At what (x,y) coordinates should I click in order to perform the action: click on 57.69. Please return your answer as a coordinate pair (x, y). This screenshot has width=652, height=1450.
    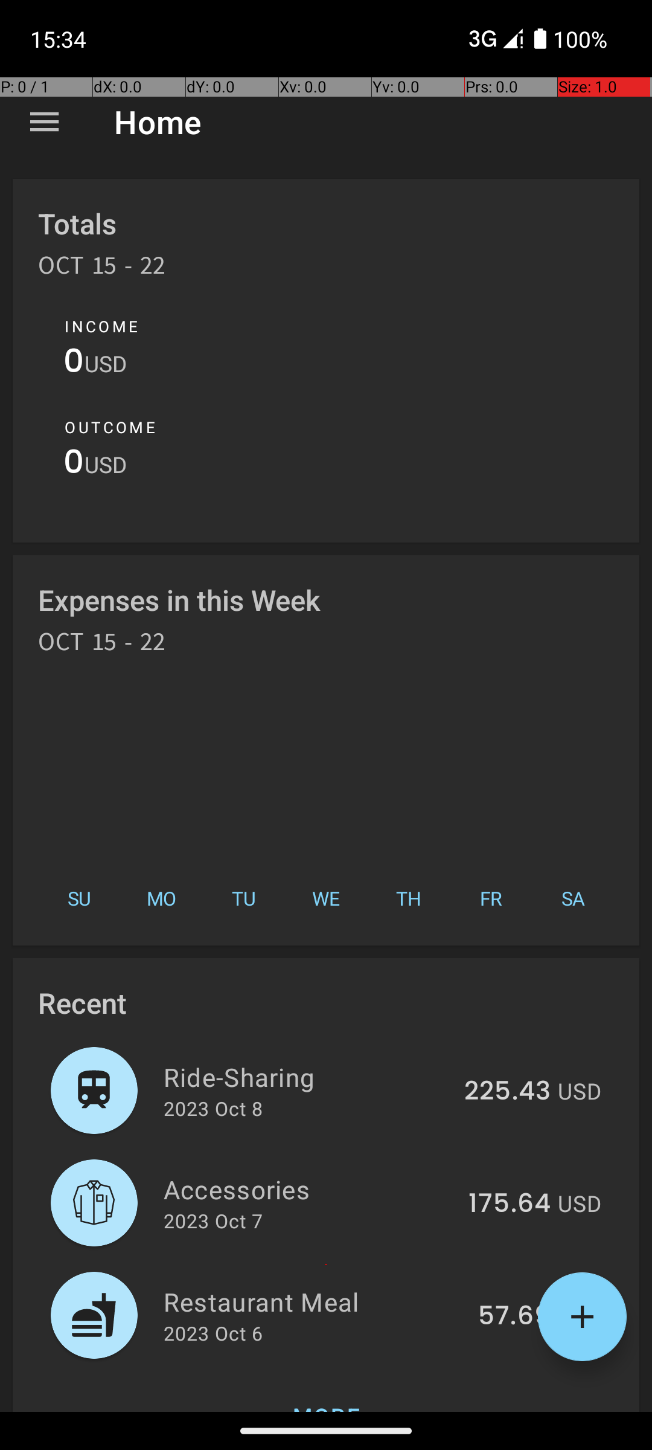
    Looking at the image, I should click on (514, 1316).